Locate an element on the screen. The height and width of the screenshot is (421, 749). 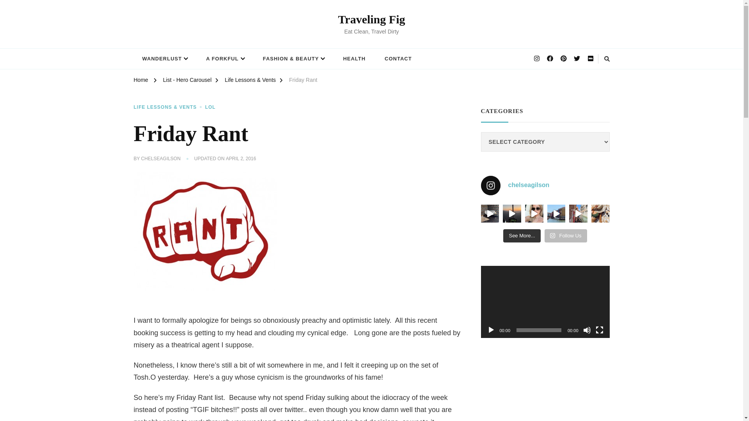
LOL is located at coordinates (210, 108).